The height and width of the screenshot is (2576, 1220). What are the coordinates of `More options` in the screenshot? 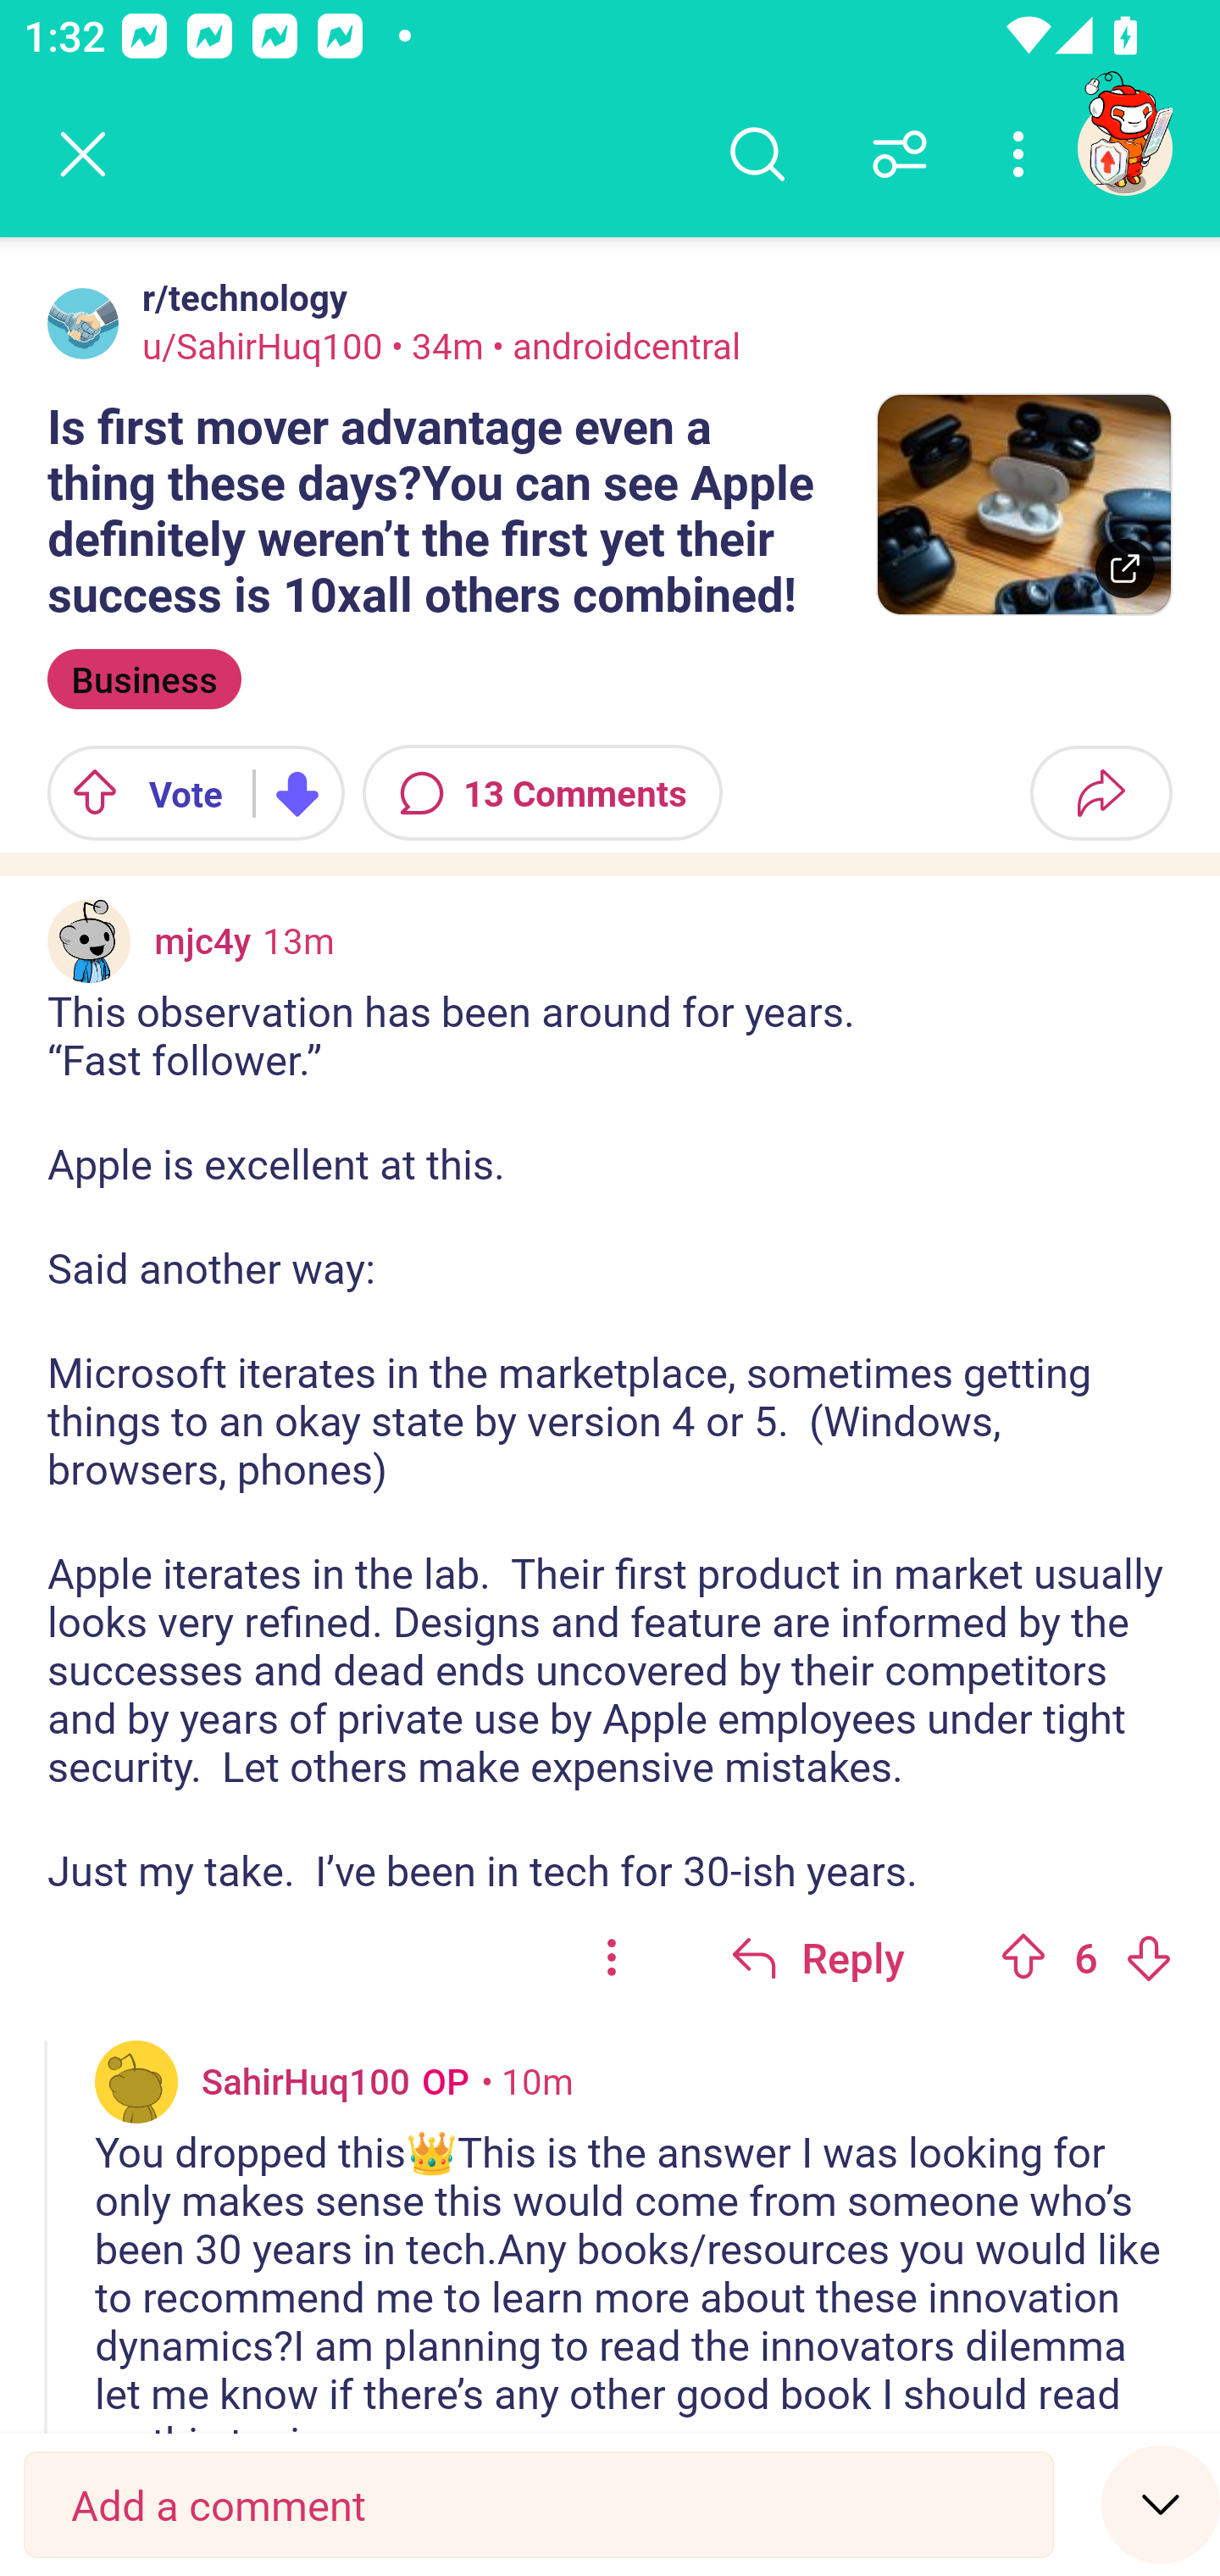 It's located at (1023, 154).